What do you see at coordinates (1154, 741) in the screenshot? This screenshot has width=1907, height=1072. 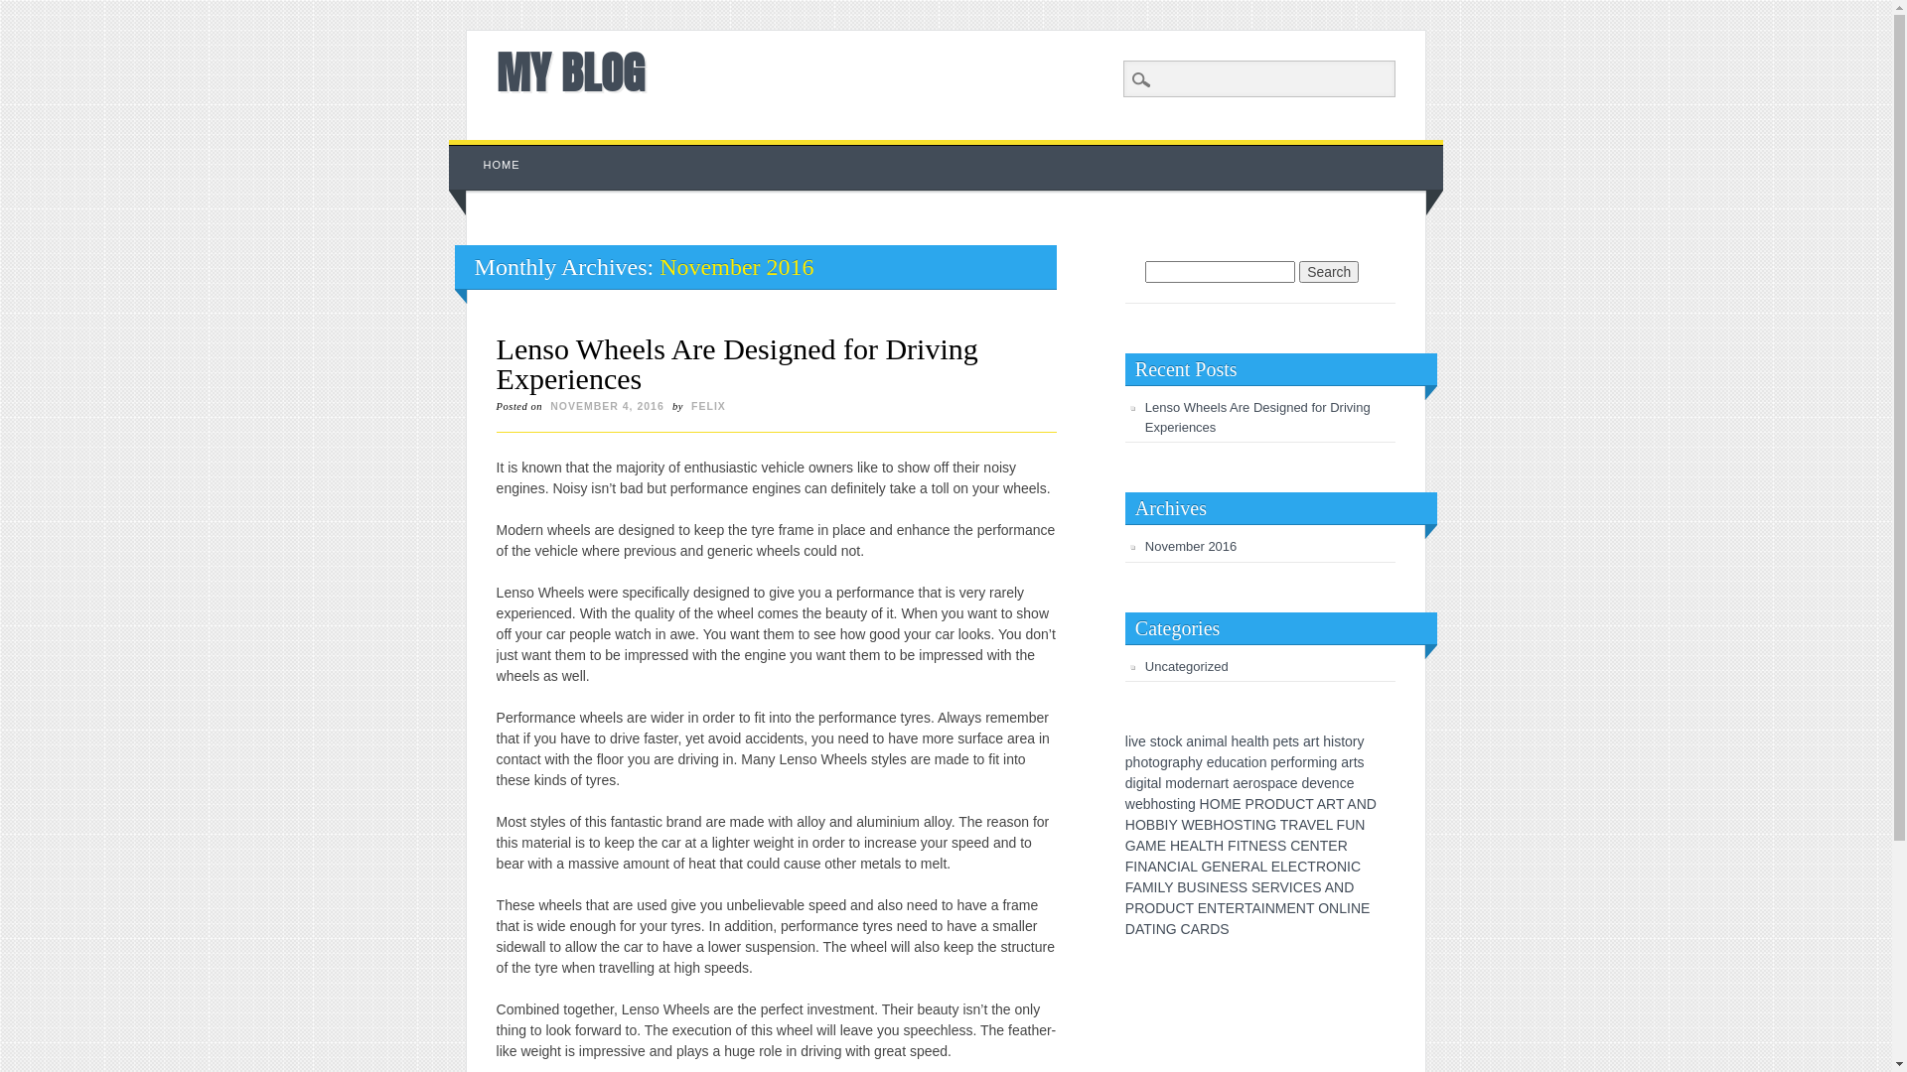 I see `s` at bounding box center [1154, 741].